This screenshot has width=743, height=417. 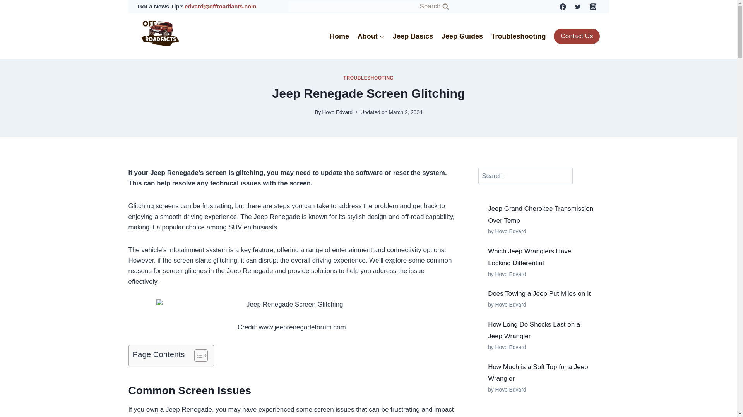 I want to click on Search, so click(x=368, y=6).